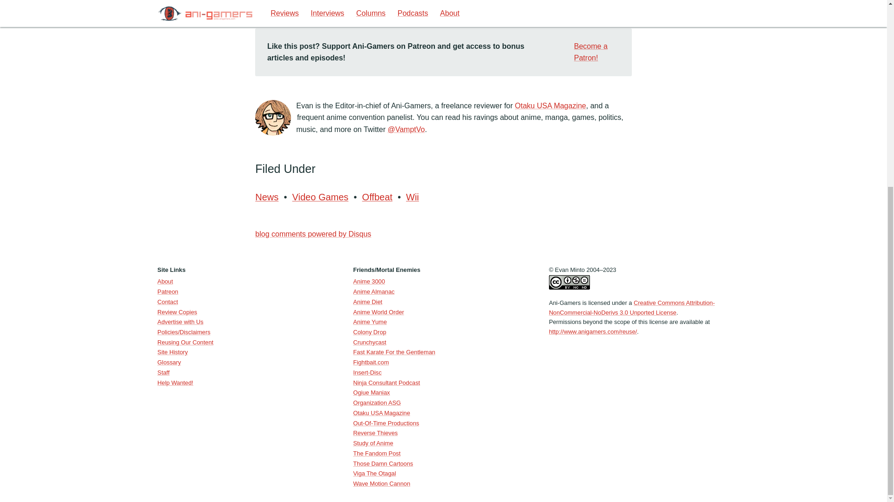  Describe the element at coordinates (168, 291) in the screenshot. I see `Patreon` at that location.